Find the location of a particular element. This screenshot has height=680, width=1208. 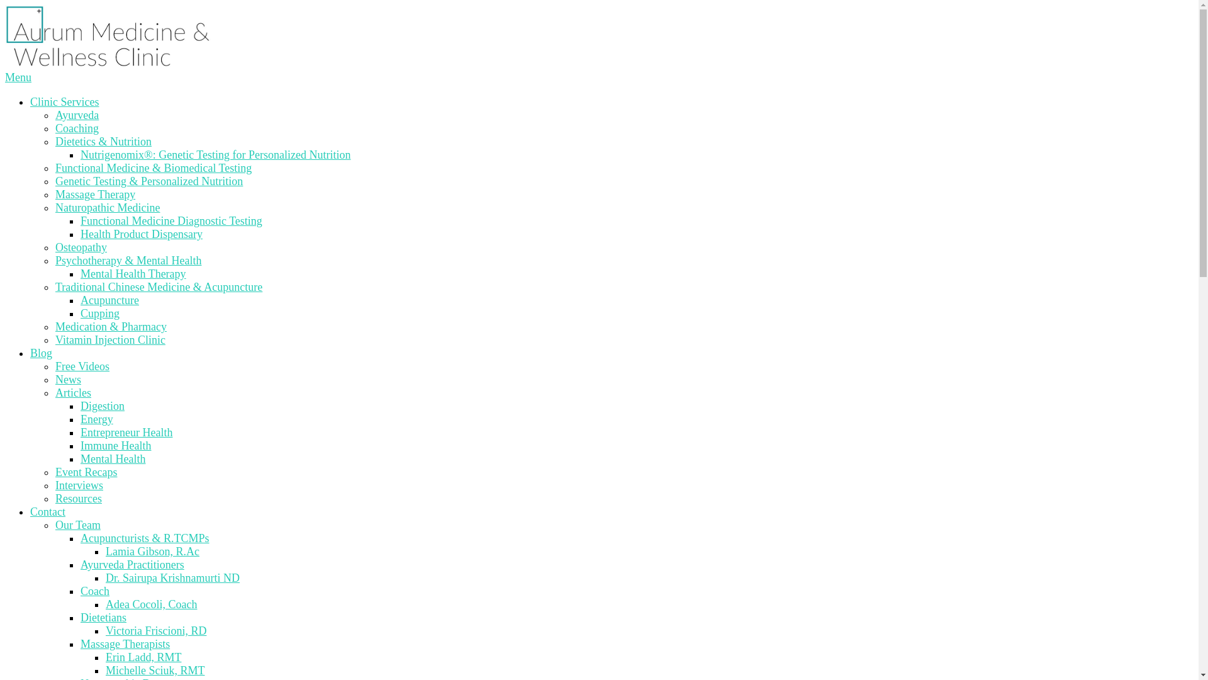

Traditional Chinese Medicine & Acupuncture is located at coordinates (159, 287).